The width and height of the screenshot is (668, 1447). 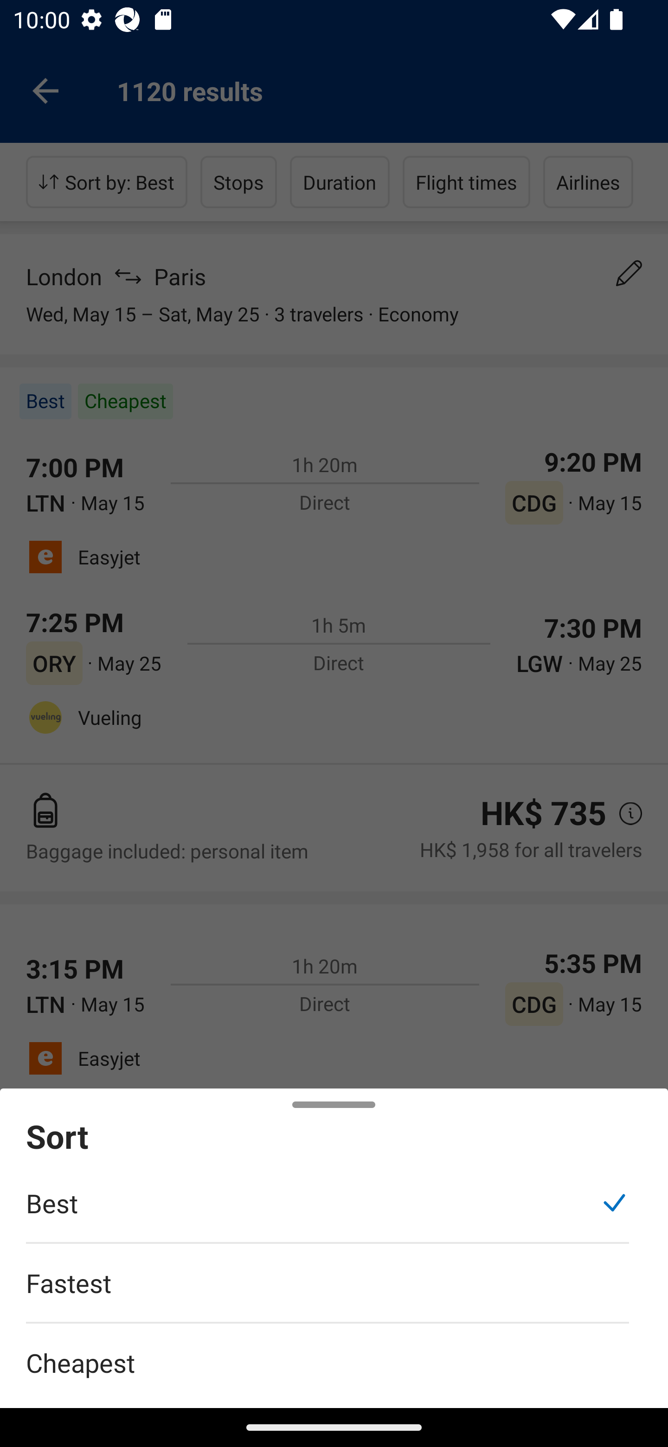 I want to click on Cheapest, so click(x=334, y=1352).